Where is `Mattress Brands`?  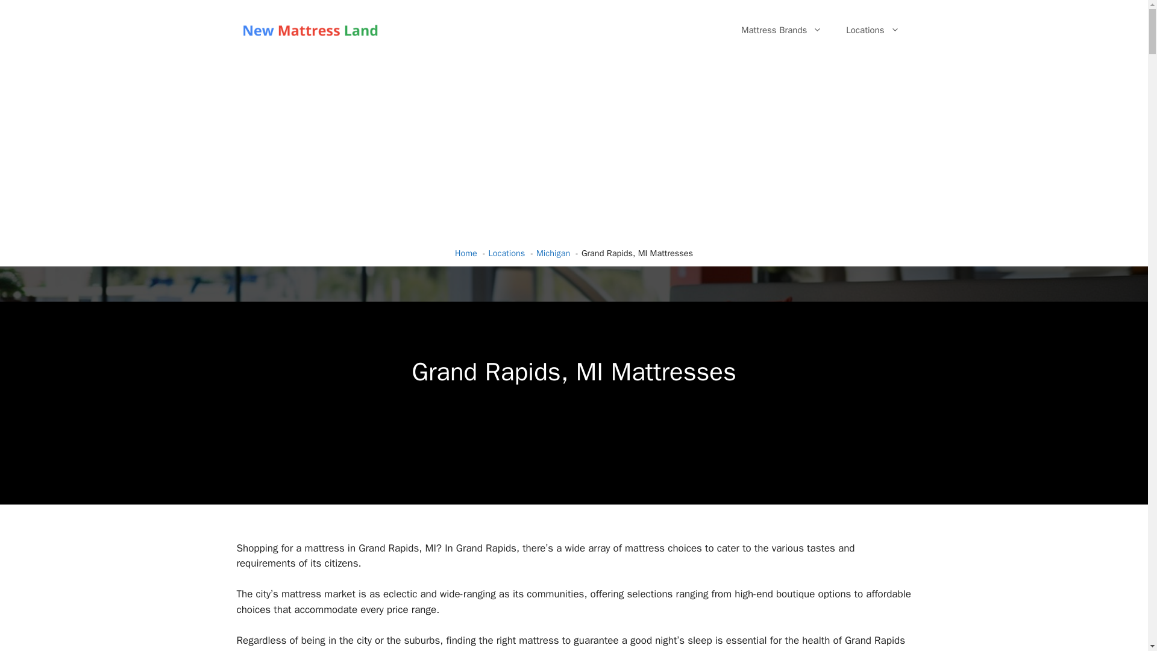
Mattress Brands is located at coordinates (781, 30).